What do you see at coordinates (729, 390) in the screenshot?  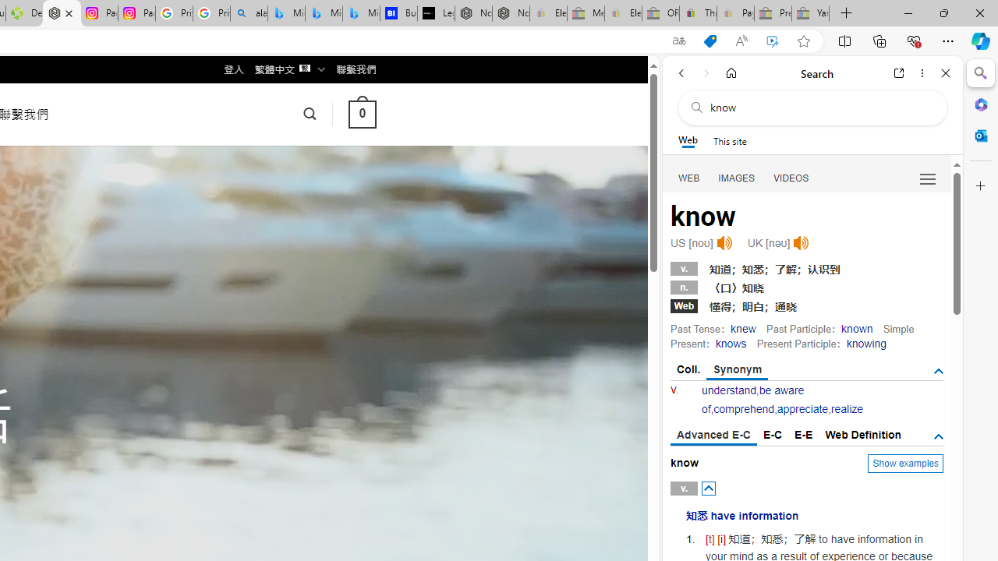 I see `understand` at bounding box center [729, 390].